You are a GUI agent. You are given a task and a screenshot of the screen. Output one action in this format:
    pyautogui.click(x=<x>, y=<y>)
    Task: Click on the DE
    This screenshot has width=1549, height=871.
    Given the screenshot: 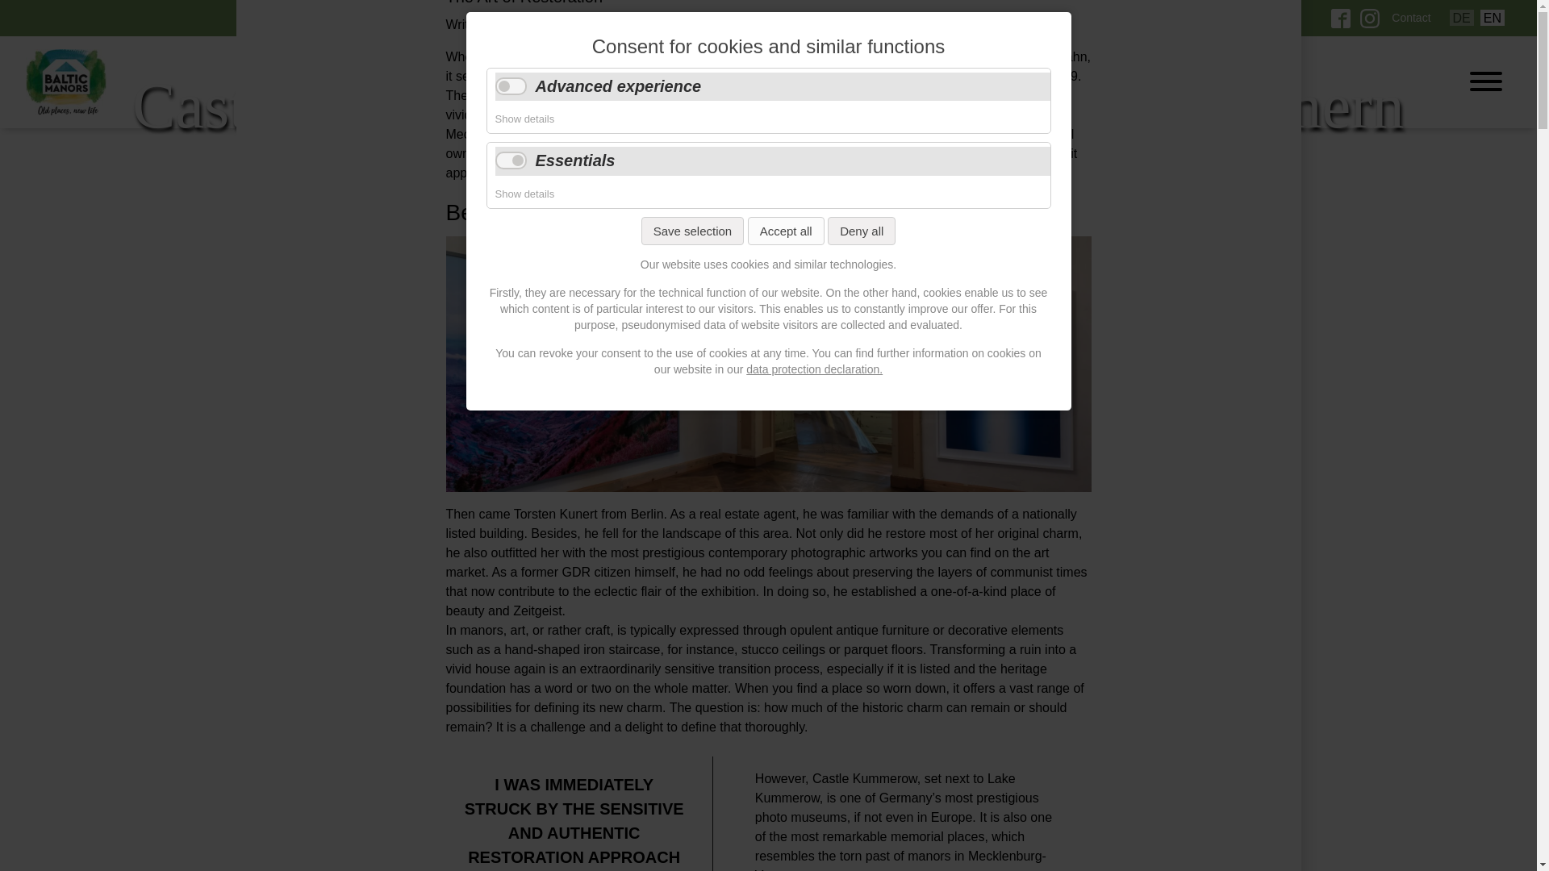 What is the action you would take?
    pyautogui.click(x=1462, y=18)
    